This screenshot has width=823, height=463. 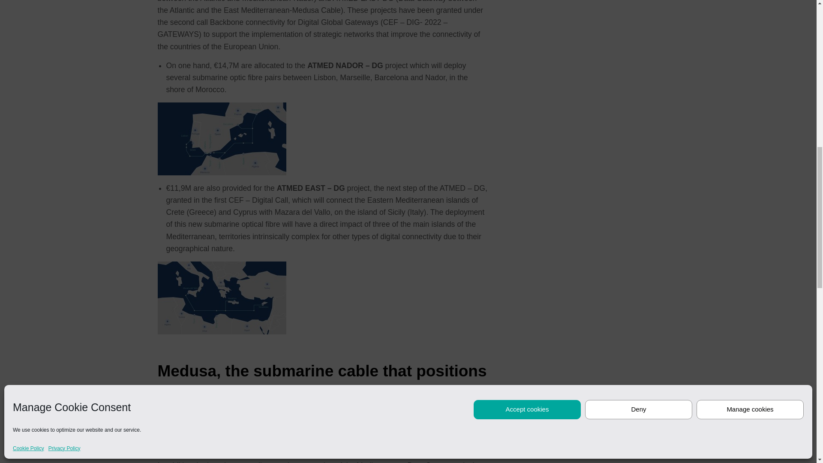 What do you see at coordinates (750, 178) in the screenshot?
I see `Manage cookies` at bounding box center [750, 178].